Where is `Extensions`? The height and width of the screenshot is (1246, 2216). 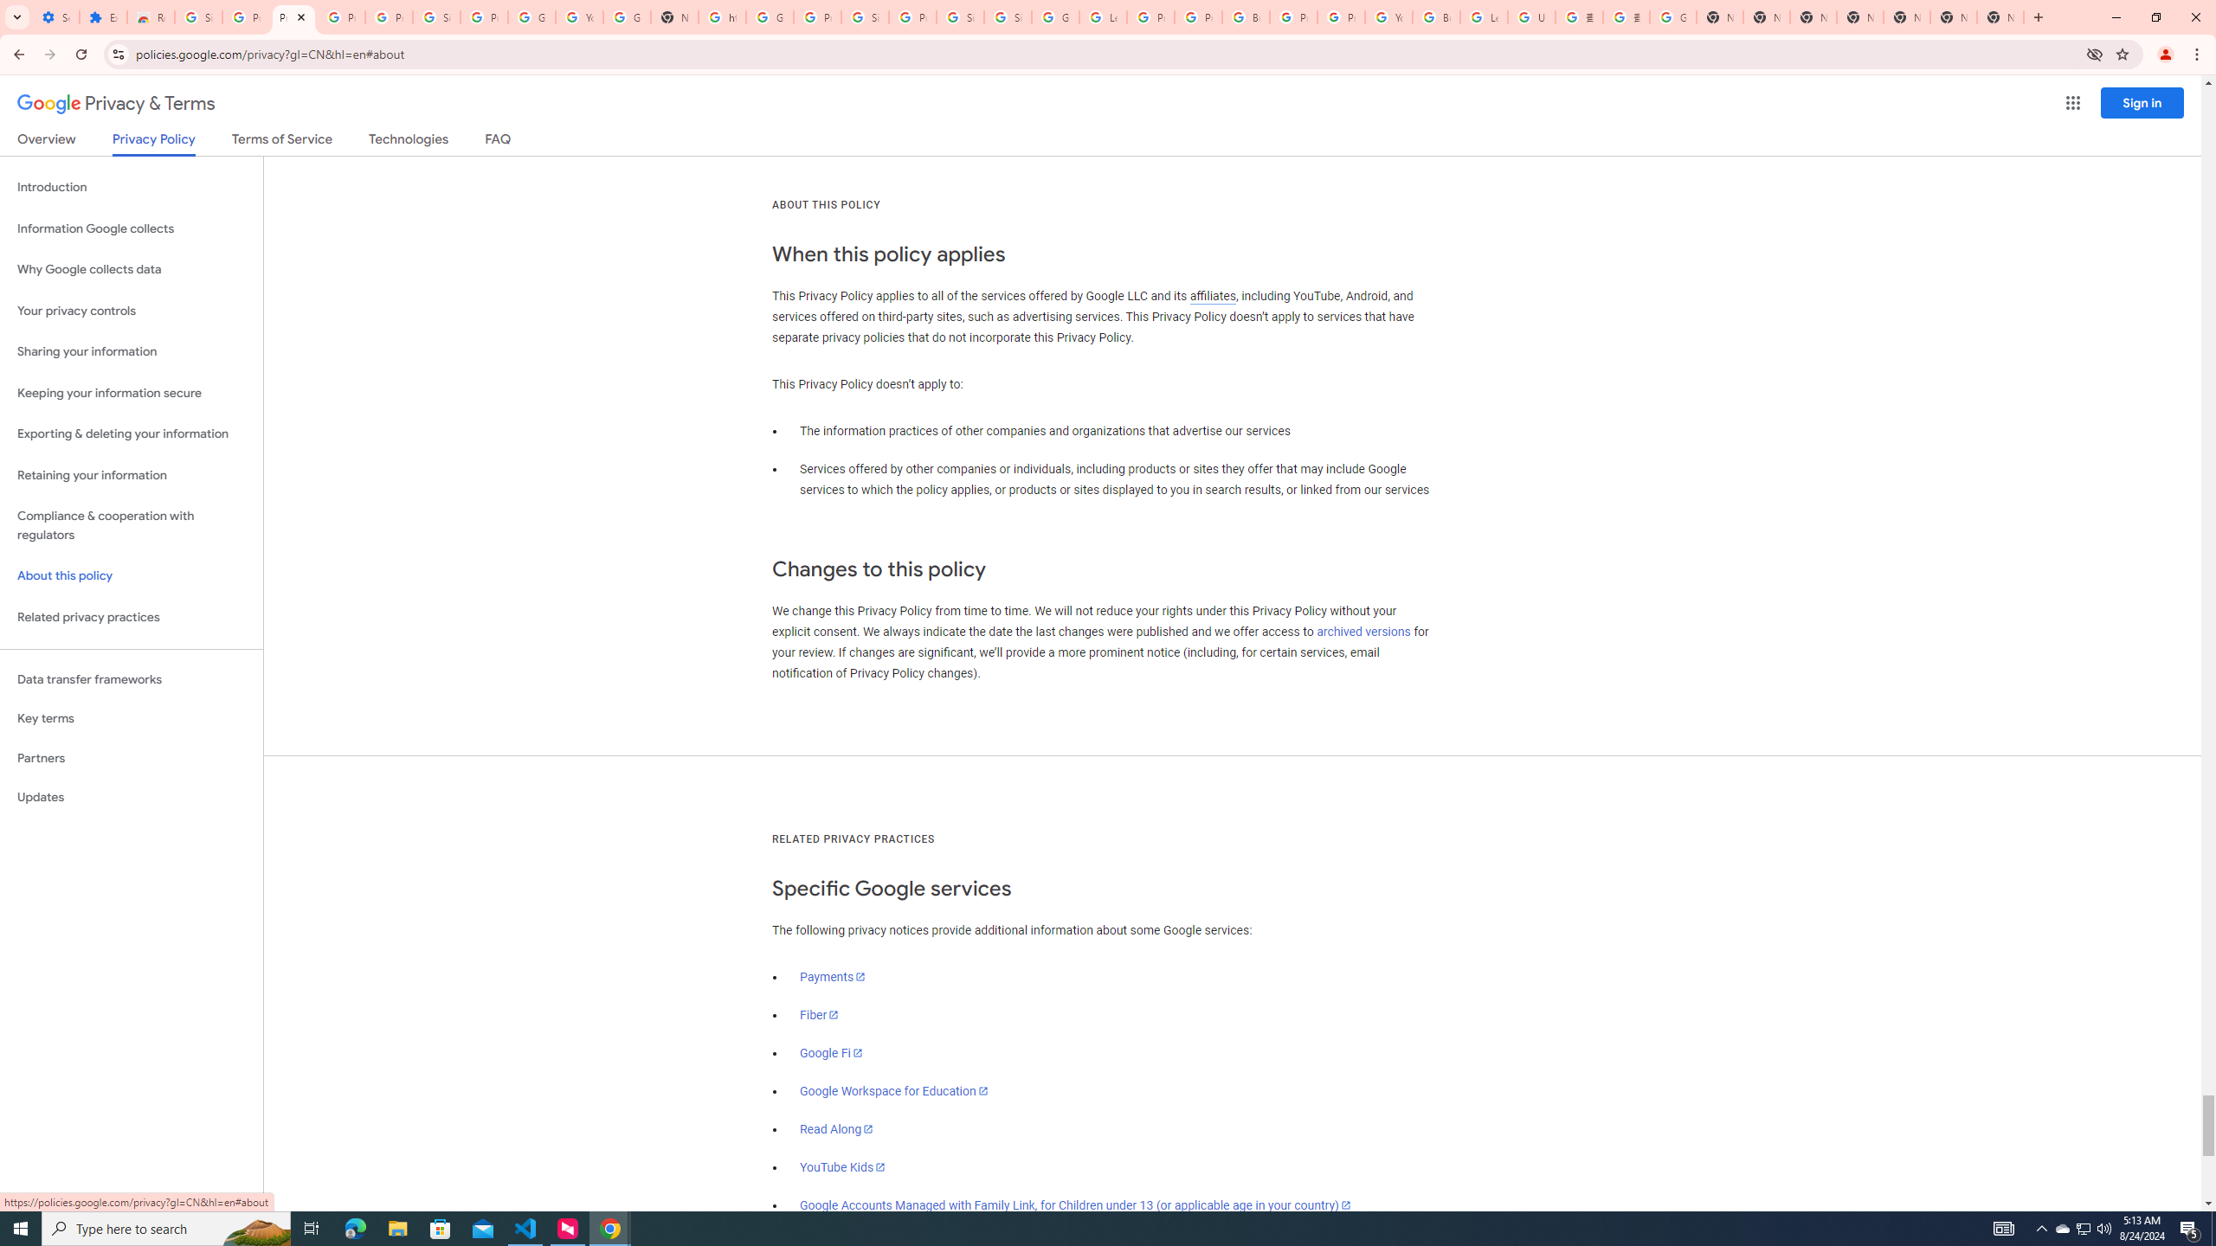
Extensions is located at coordinates (102, 17).